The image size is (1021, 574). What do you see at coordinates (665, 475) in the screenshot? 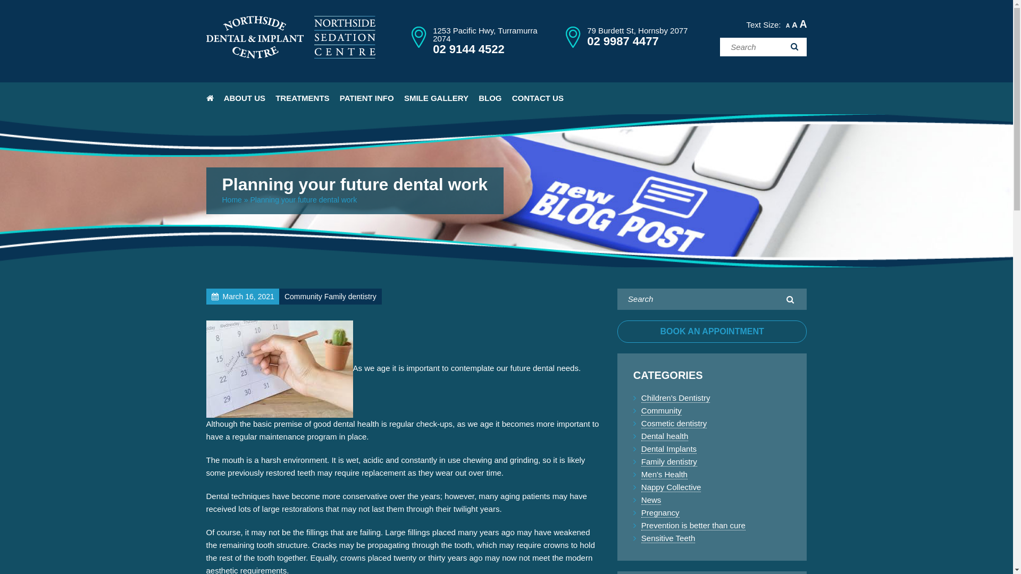
I see `Men's Health` at bounding box center [665, 475].